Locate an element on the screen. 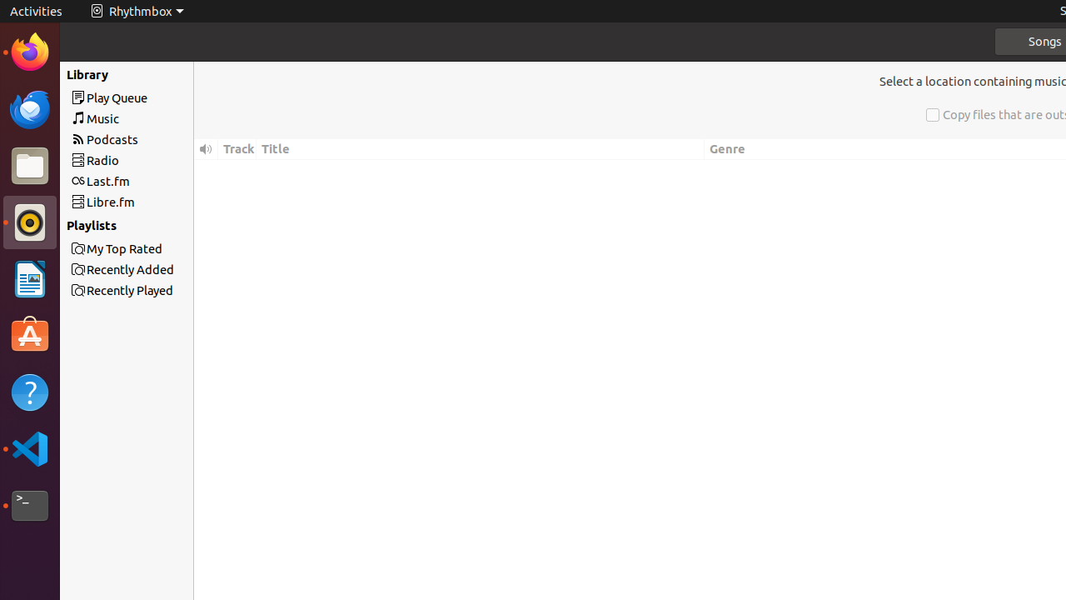  luyi1 is located at coordinates (112, 74).